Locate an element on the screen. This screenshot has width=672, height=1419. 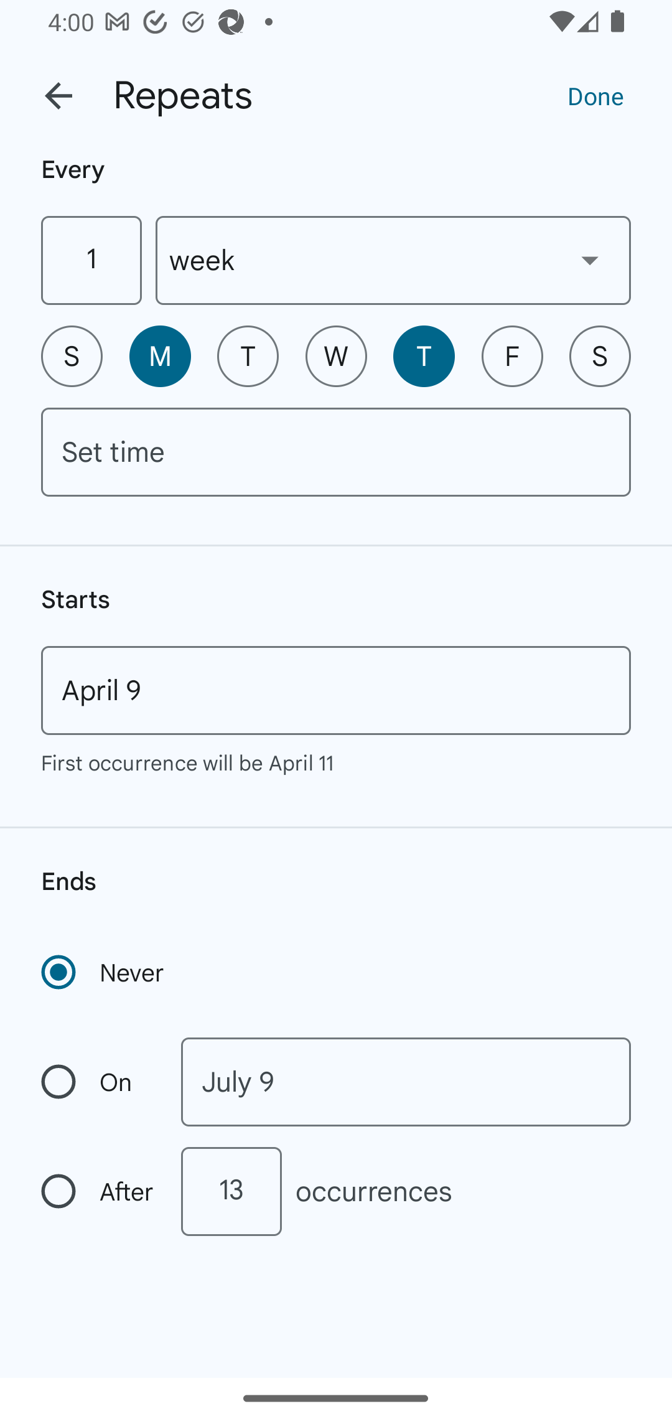
1 is located at coordinates (91, 260).